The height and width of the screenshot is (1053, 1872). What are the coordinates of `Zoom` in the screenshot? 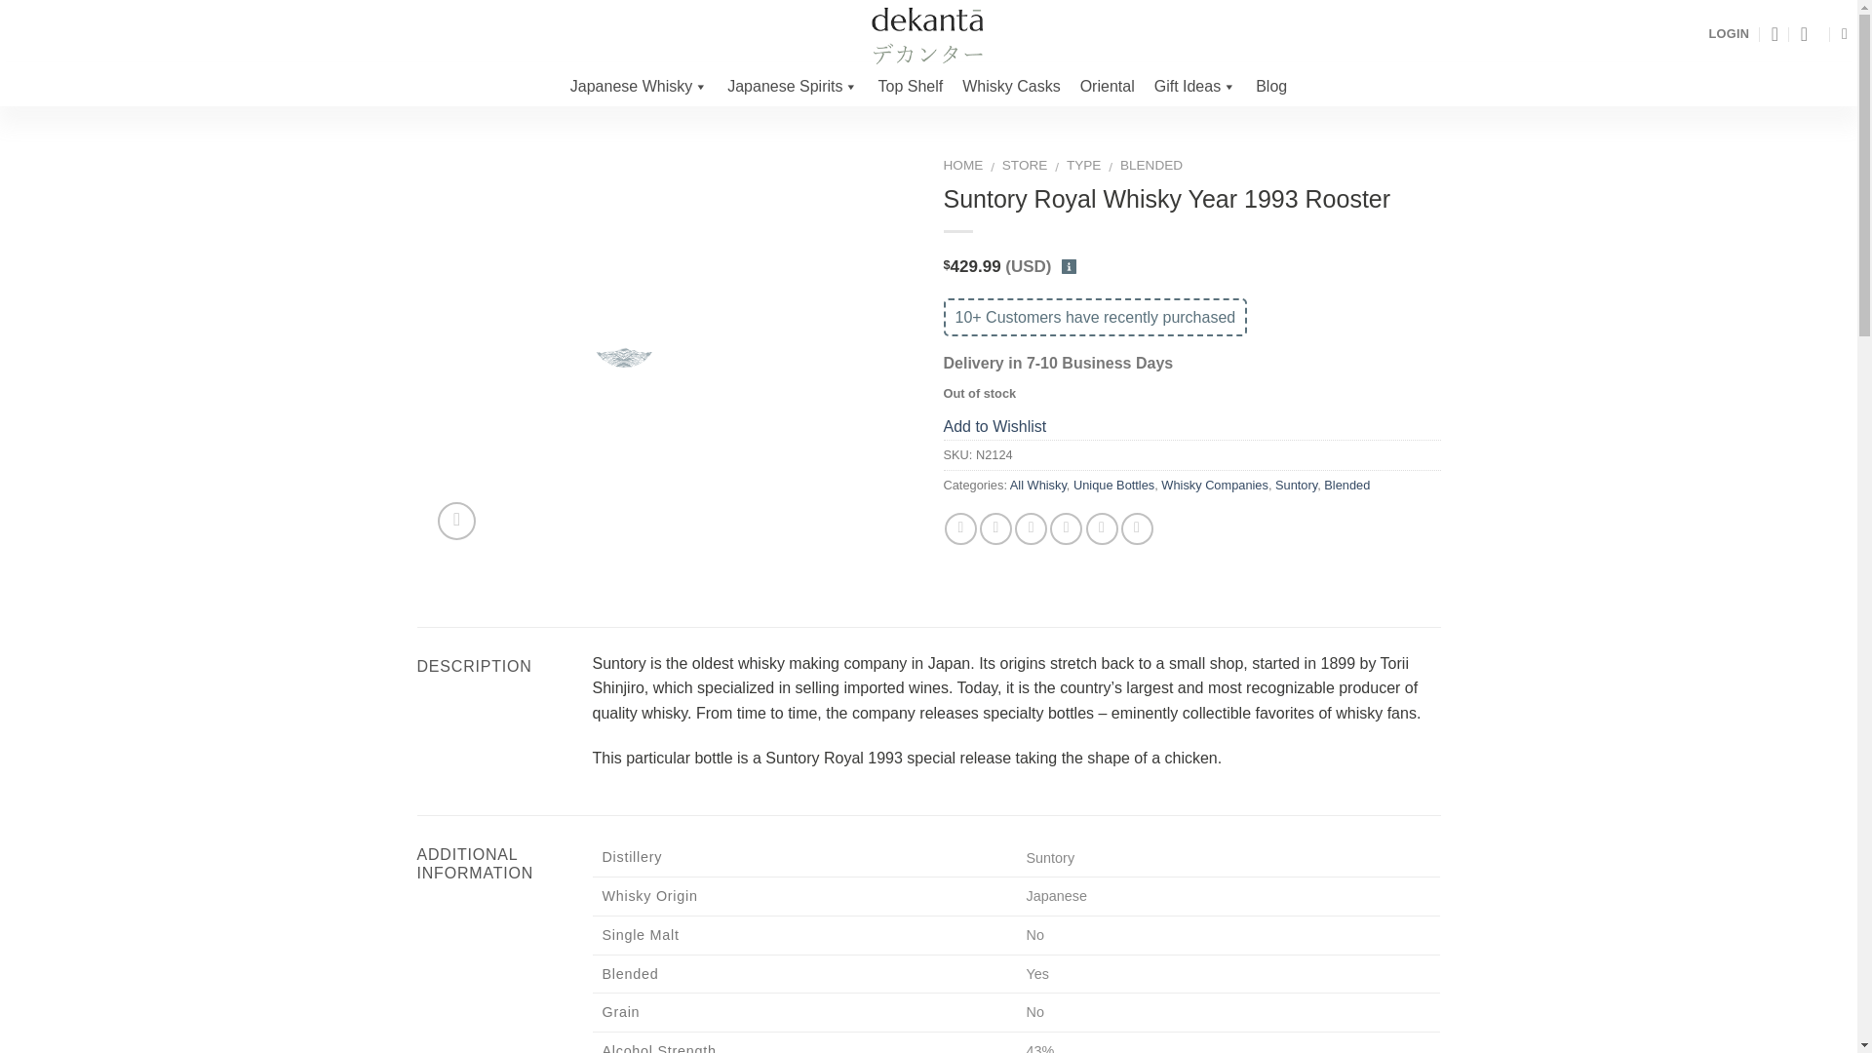 It's located at (456, 521).